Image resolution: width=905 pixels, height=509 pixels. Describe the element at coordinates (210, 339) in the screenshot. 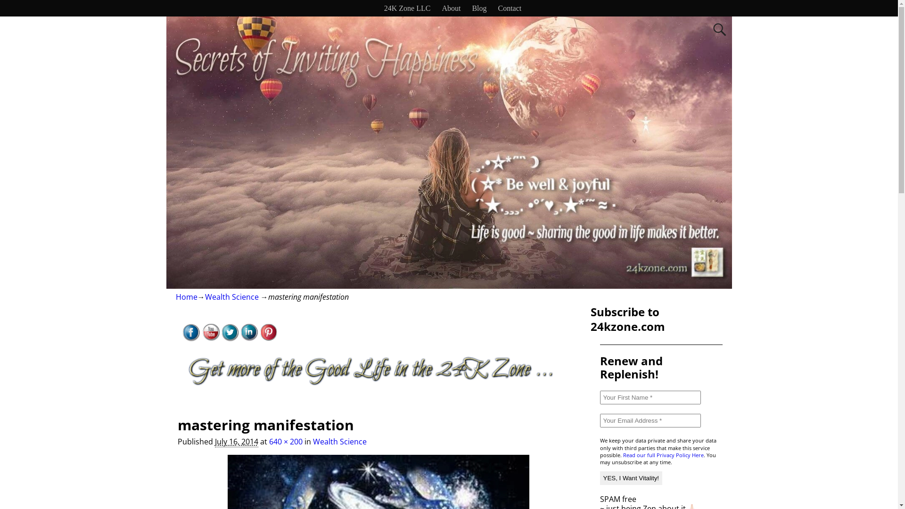

I see `Visit Us On Youtube` at that location.